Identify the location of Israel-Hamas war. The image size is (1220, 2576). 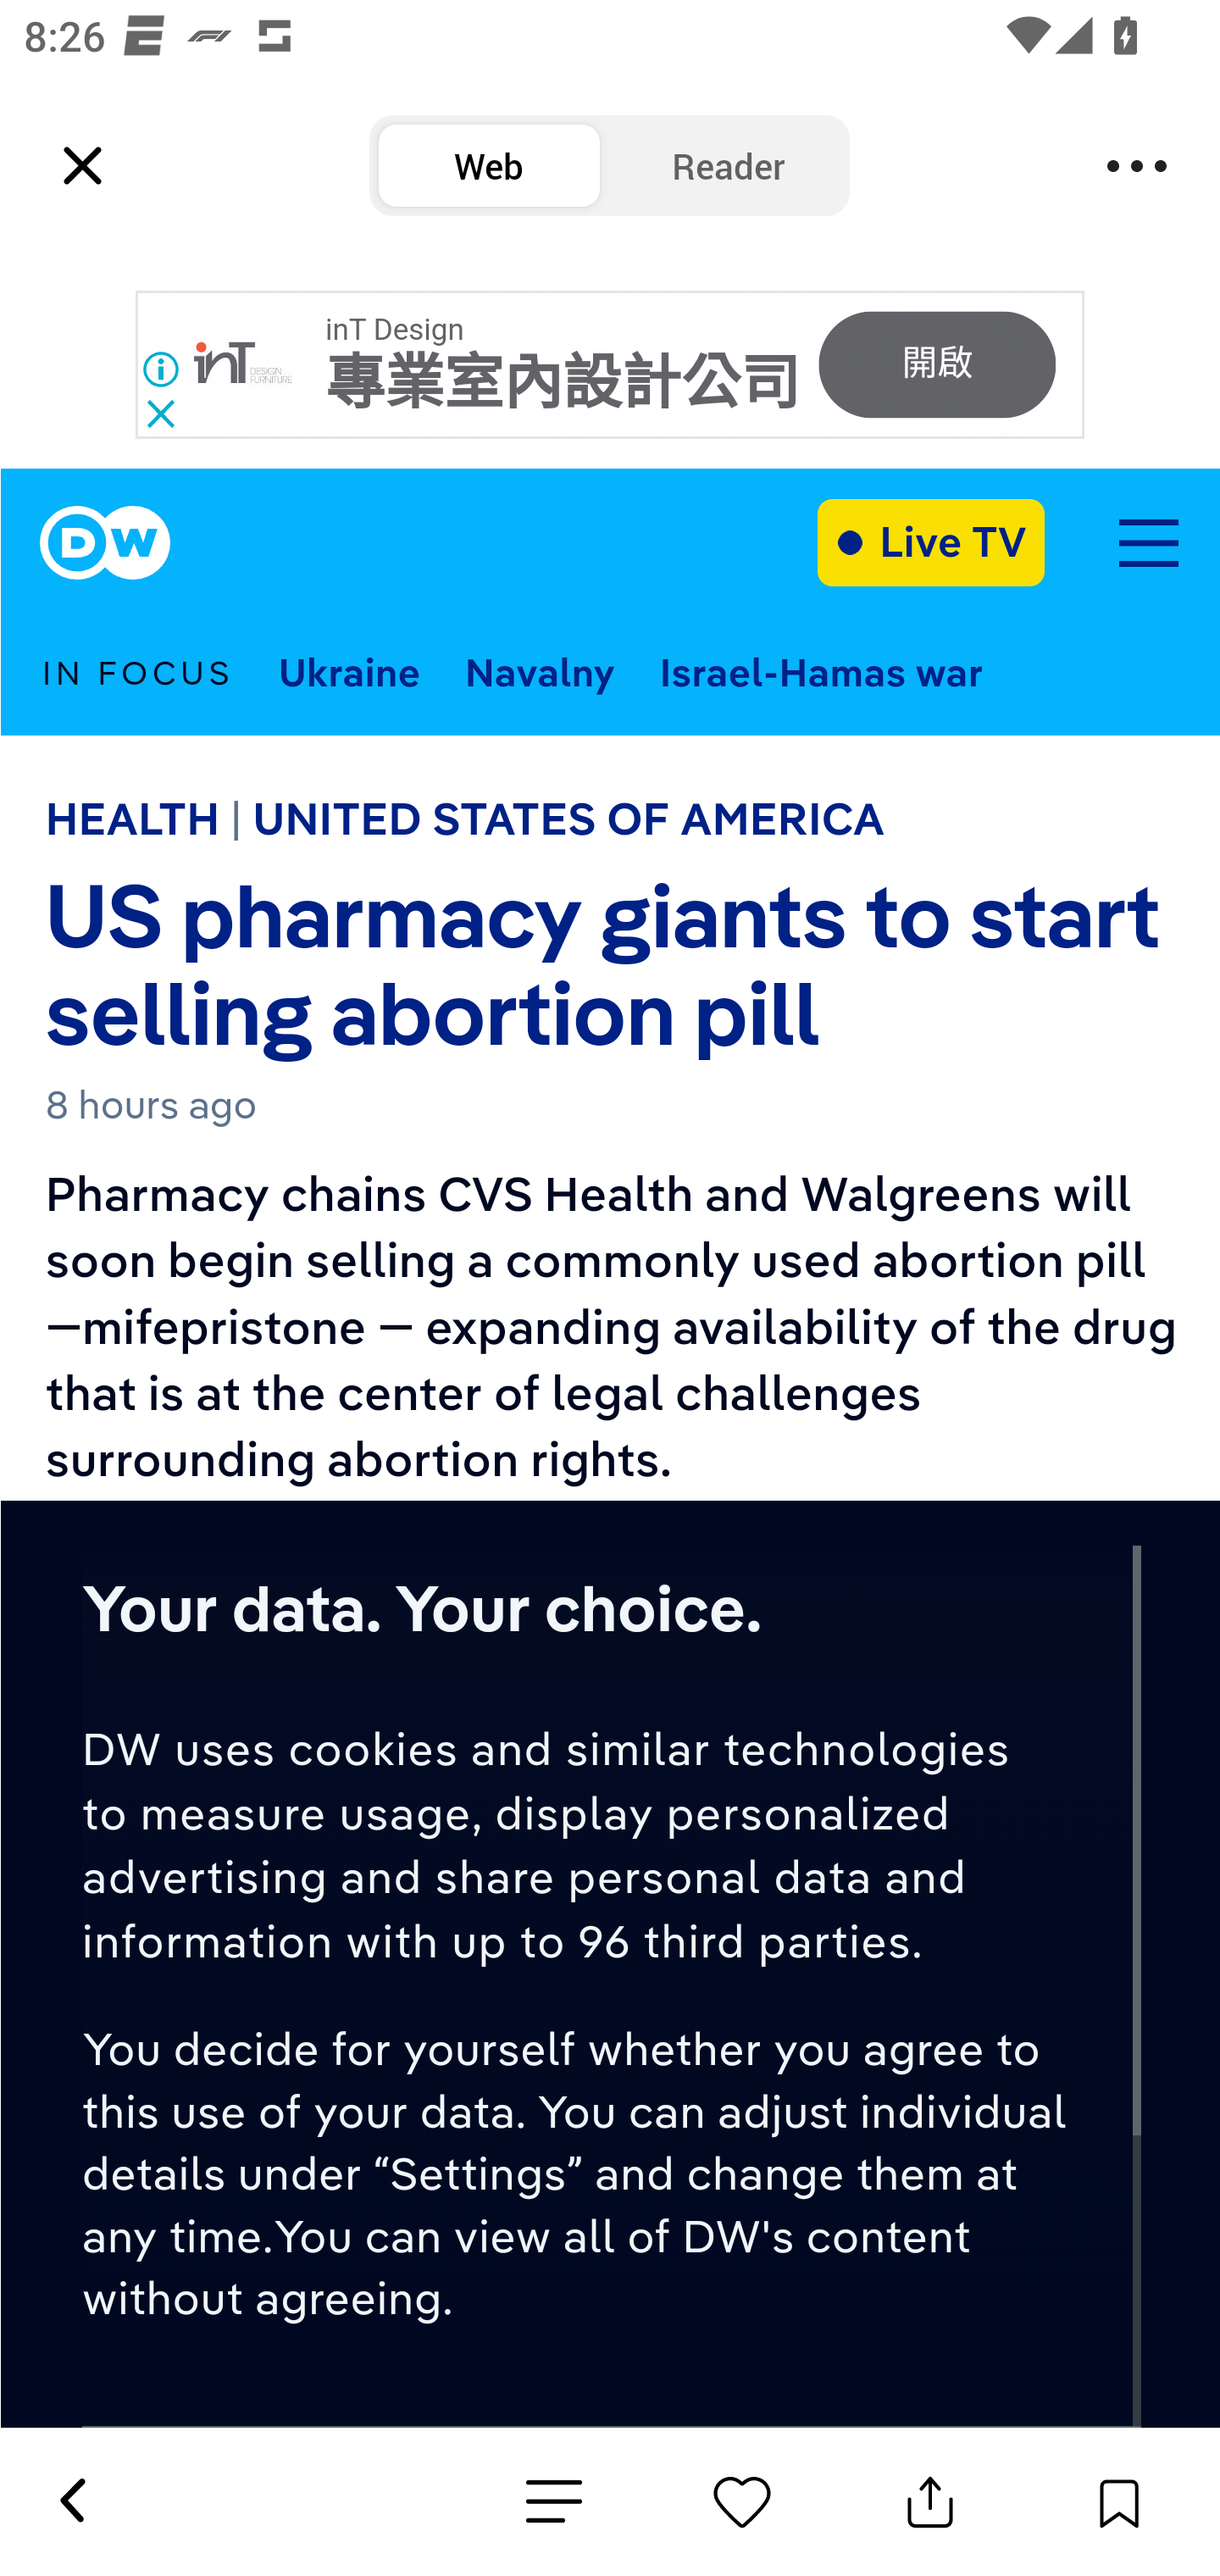
(822, 672).